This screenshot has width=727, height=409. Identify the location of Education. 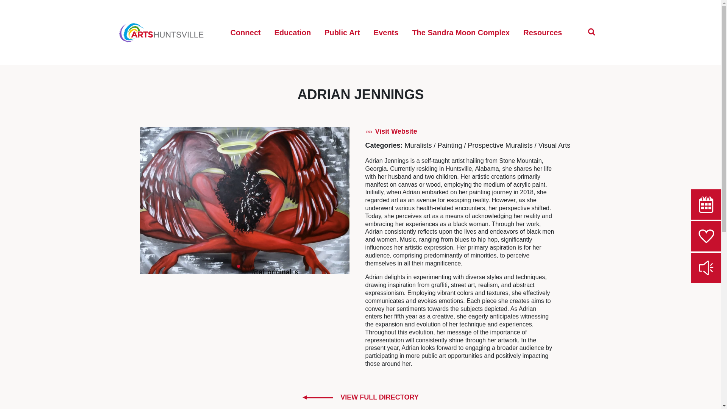
(292, 33).